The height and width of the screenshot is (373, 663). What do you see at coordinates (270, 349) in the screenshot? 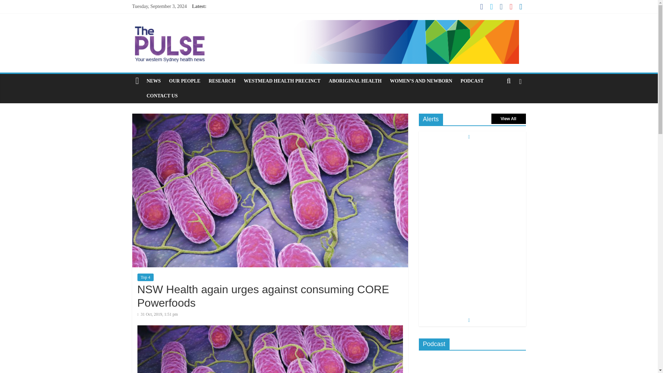
I see `Salmonella` at bounding box center [270, 349].